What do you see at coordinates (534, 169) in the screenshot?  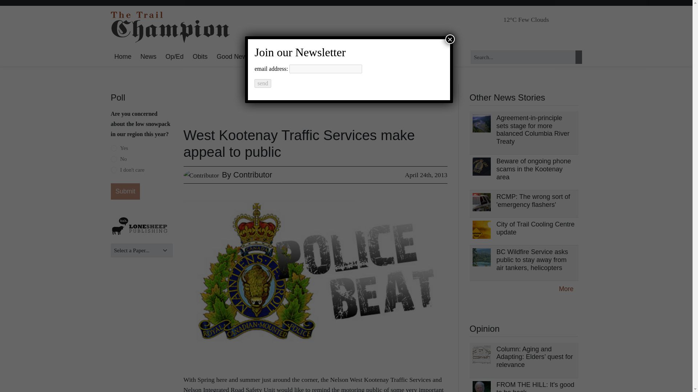 I see `Beware of ongoing phone scams in the Kootenay area` at bounding box center [534, 169].